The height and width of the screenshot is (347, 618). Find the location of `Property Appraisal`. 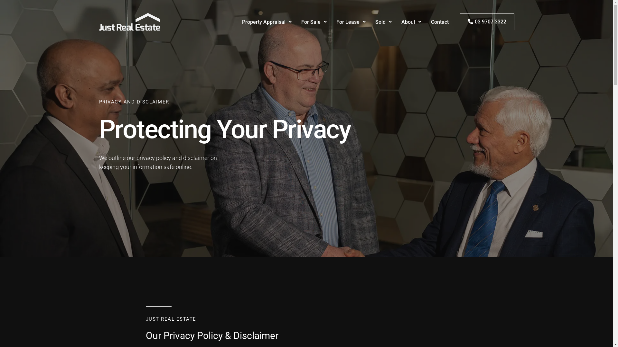

Property Appraisal is located at coordinates (267, 22).